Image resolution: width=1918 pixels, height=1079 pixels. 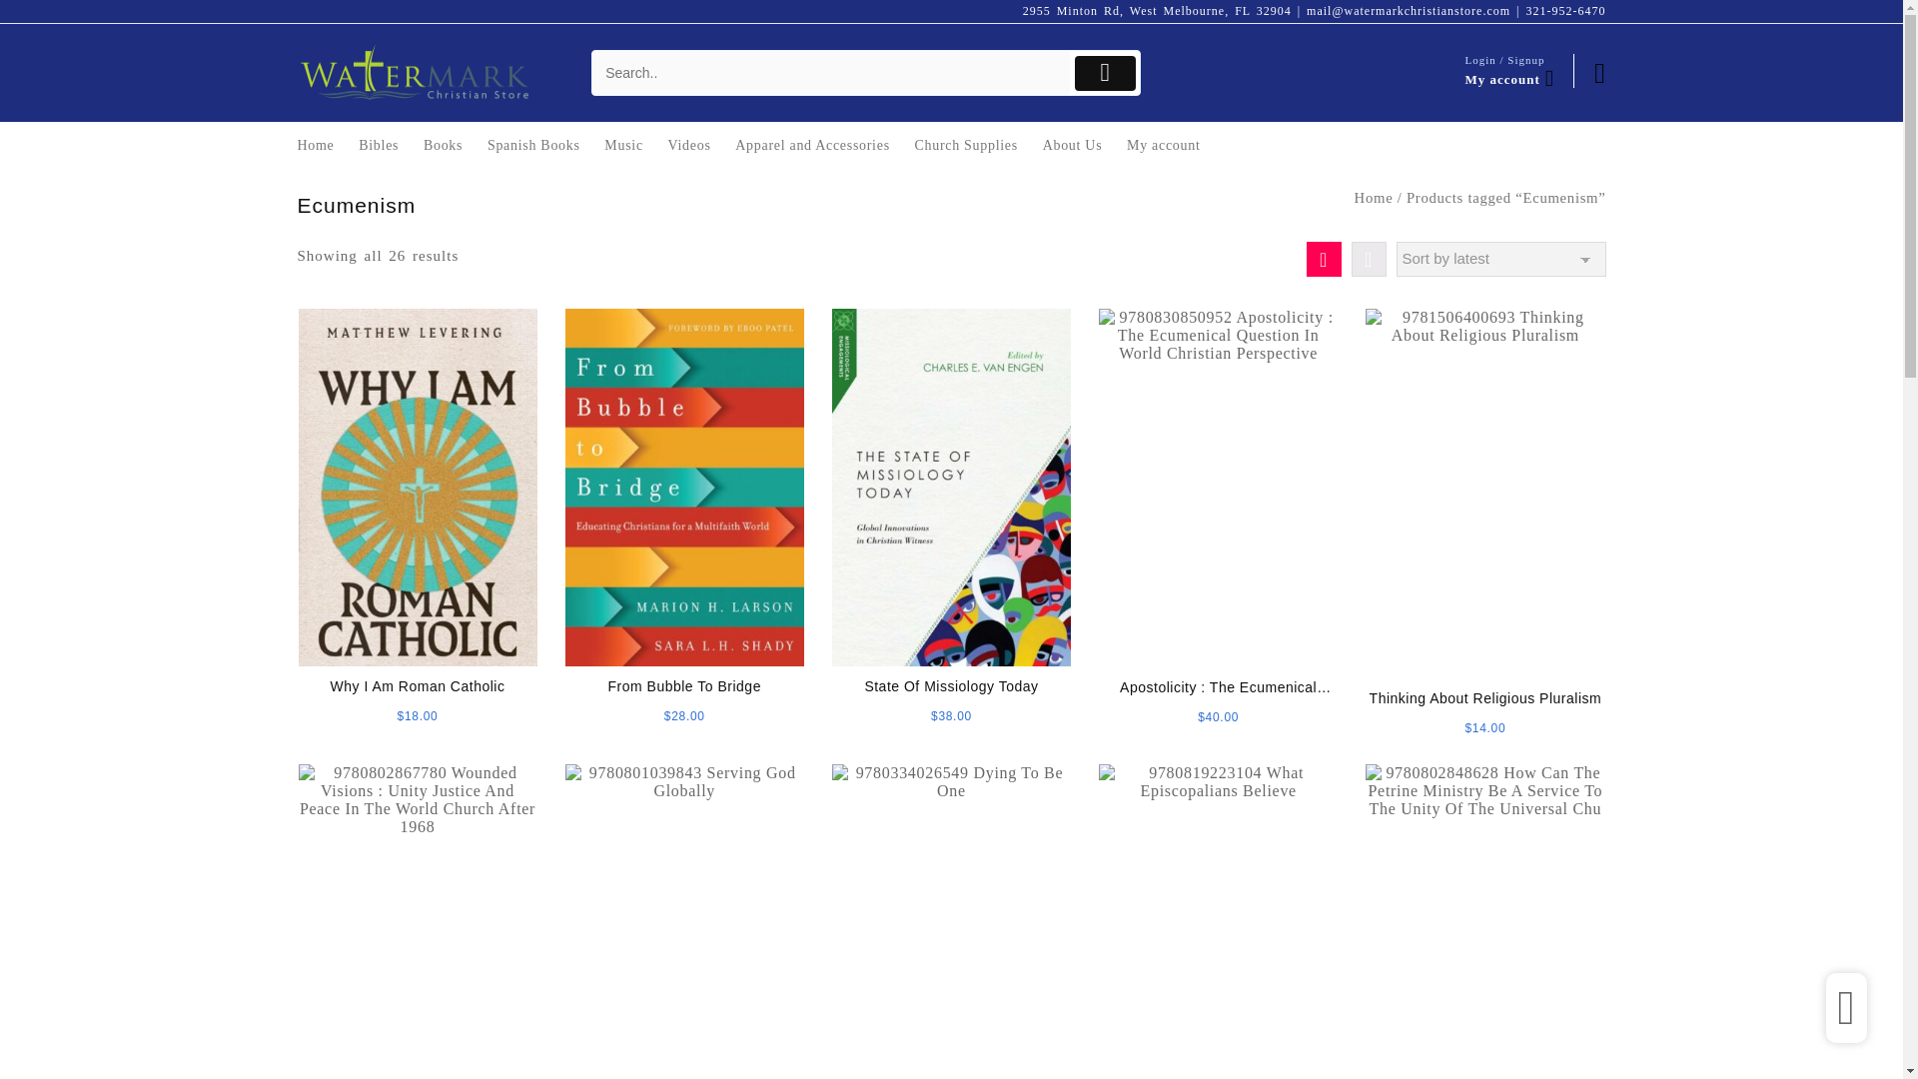 I want to click on 2955 Minton Rd, West Melbourne, FL 32904, so click(x=1157, y=11).